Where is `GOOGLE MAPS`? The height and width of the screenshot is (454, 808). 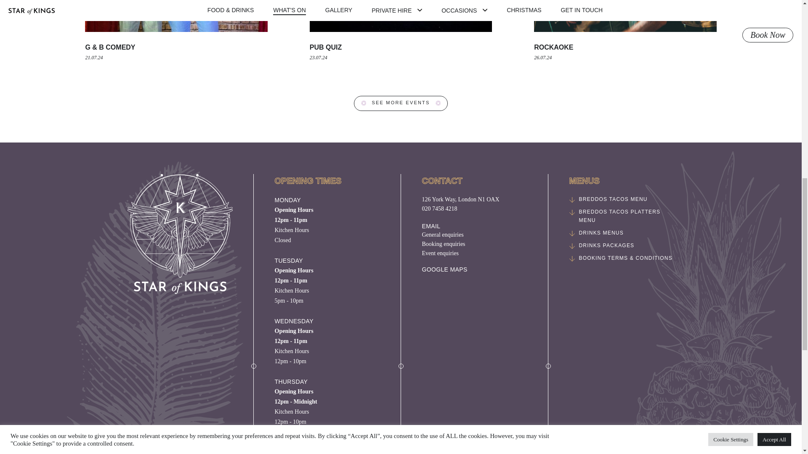 GOOGLE MAPS is located at coordinates (444, 269).